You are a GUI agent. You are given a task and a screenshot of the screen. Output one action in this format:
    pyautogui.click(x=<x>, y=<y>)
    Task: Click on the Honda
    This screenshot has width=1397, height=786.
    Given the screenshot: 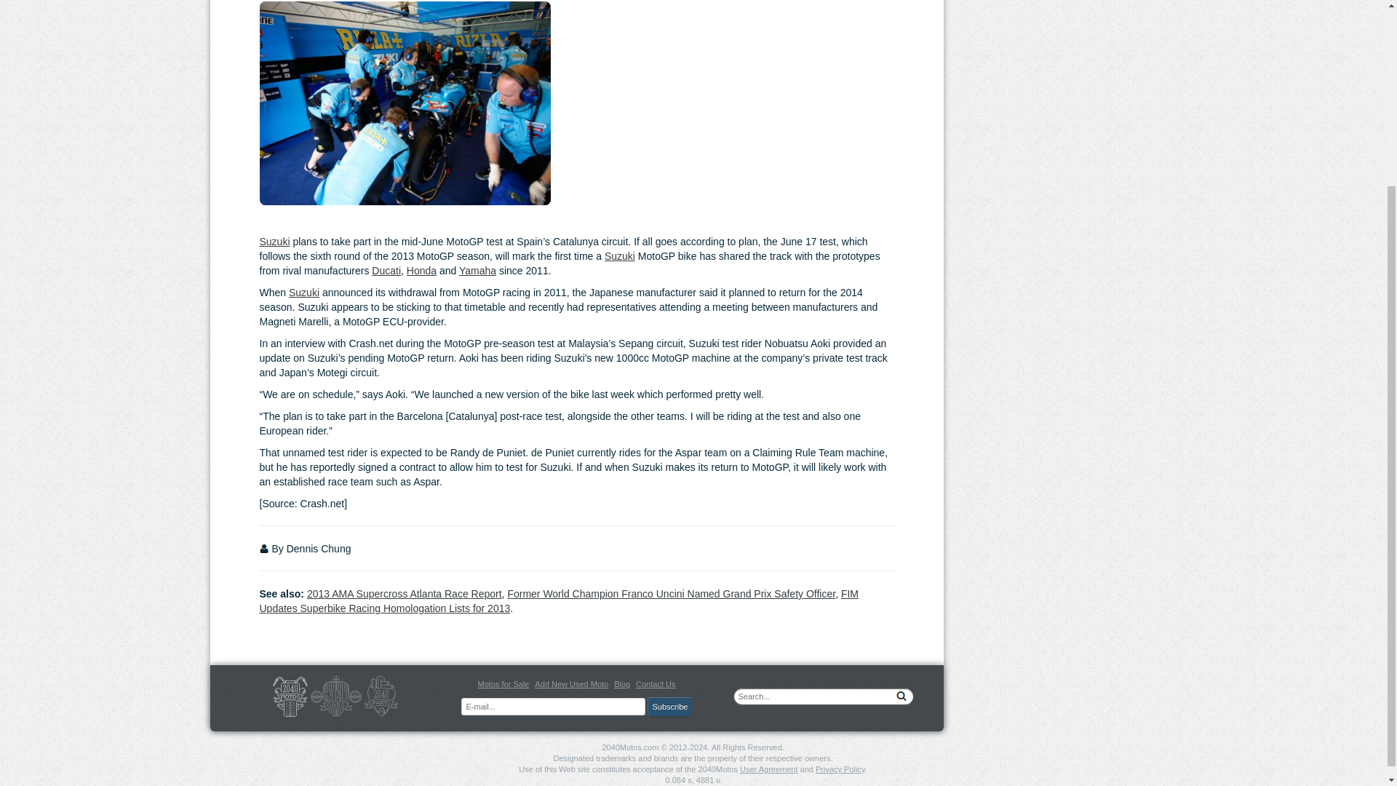 What is the action you would take?
    pyautogui.click(x=421, y=271)
    